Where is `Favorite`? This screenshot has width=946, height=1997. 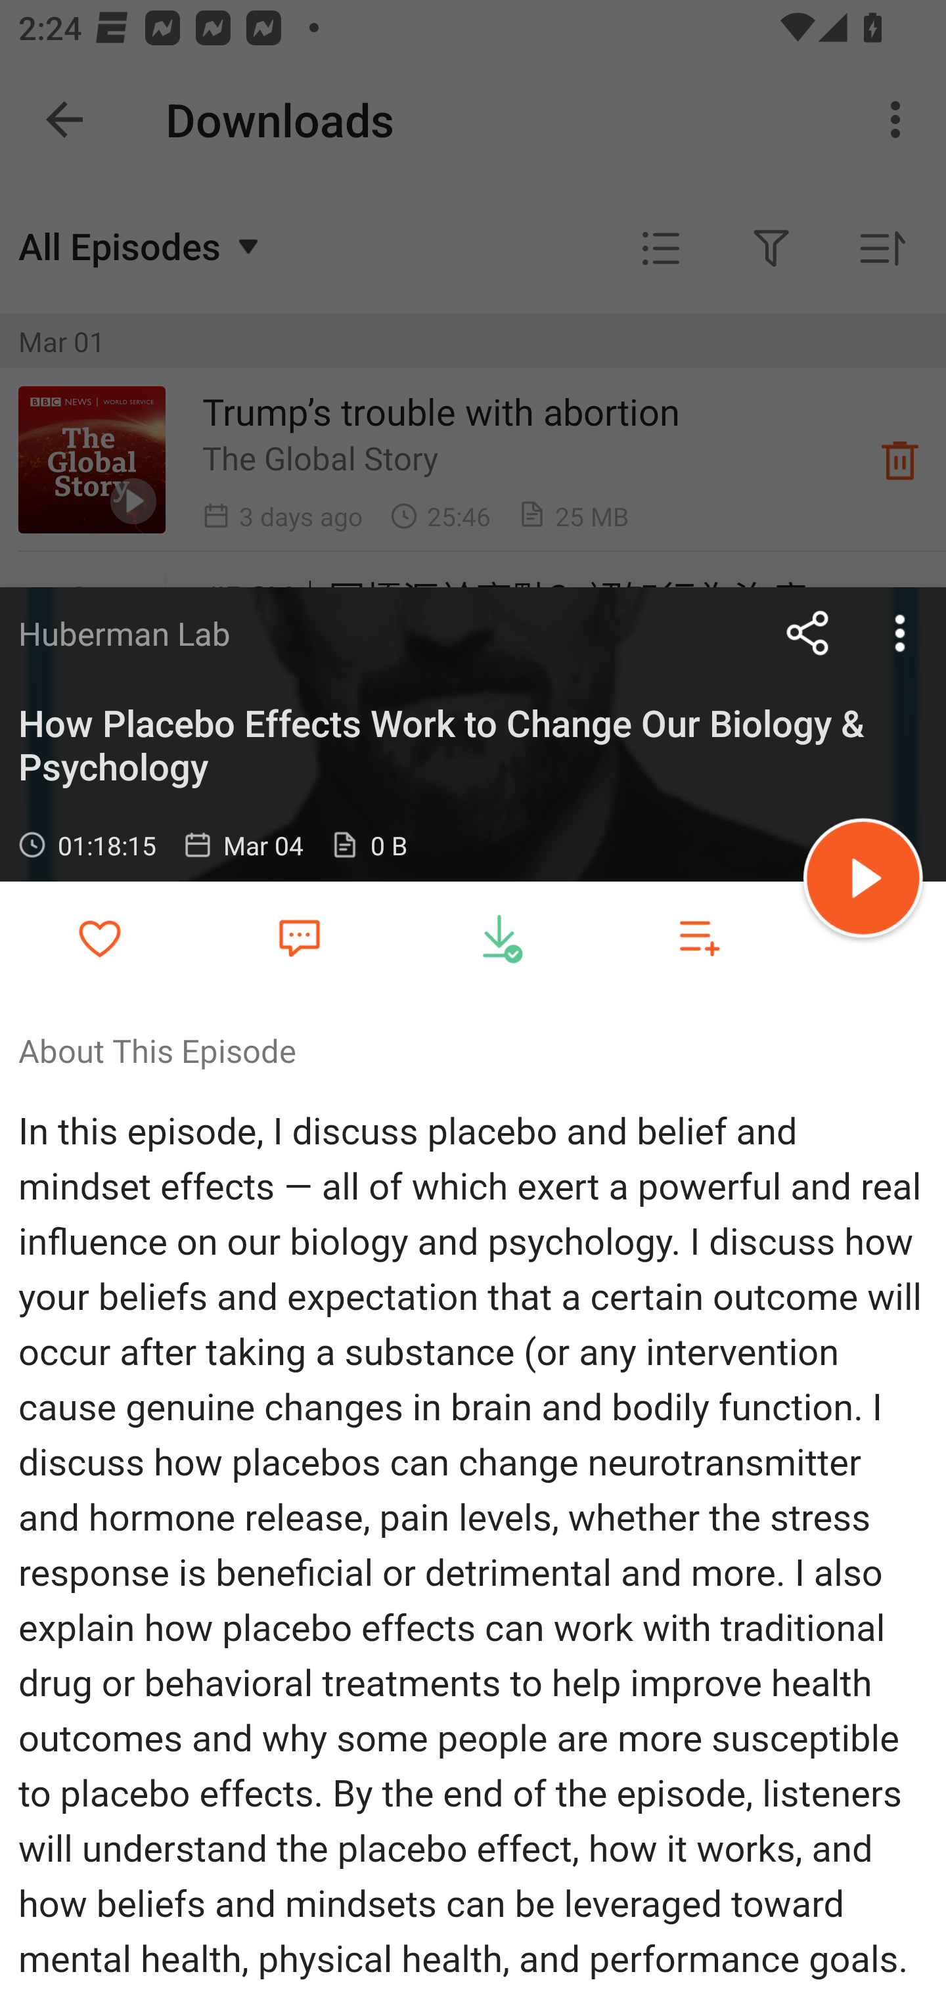 Favorite is located at coordinates (299, 936).